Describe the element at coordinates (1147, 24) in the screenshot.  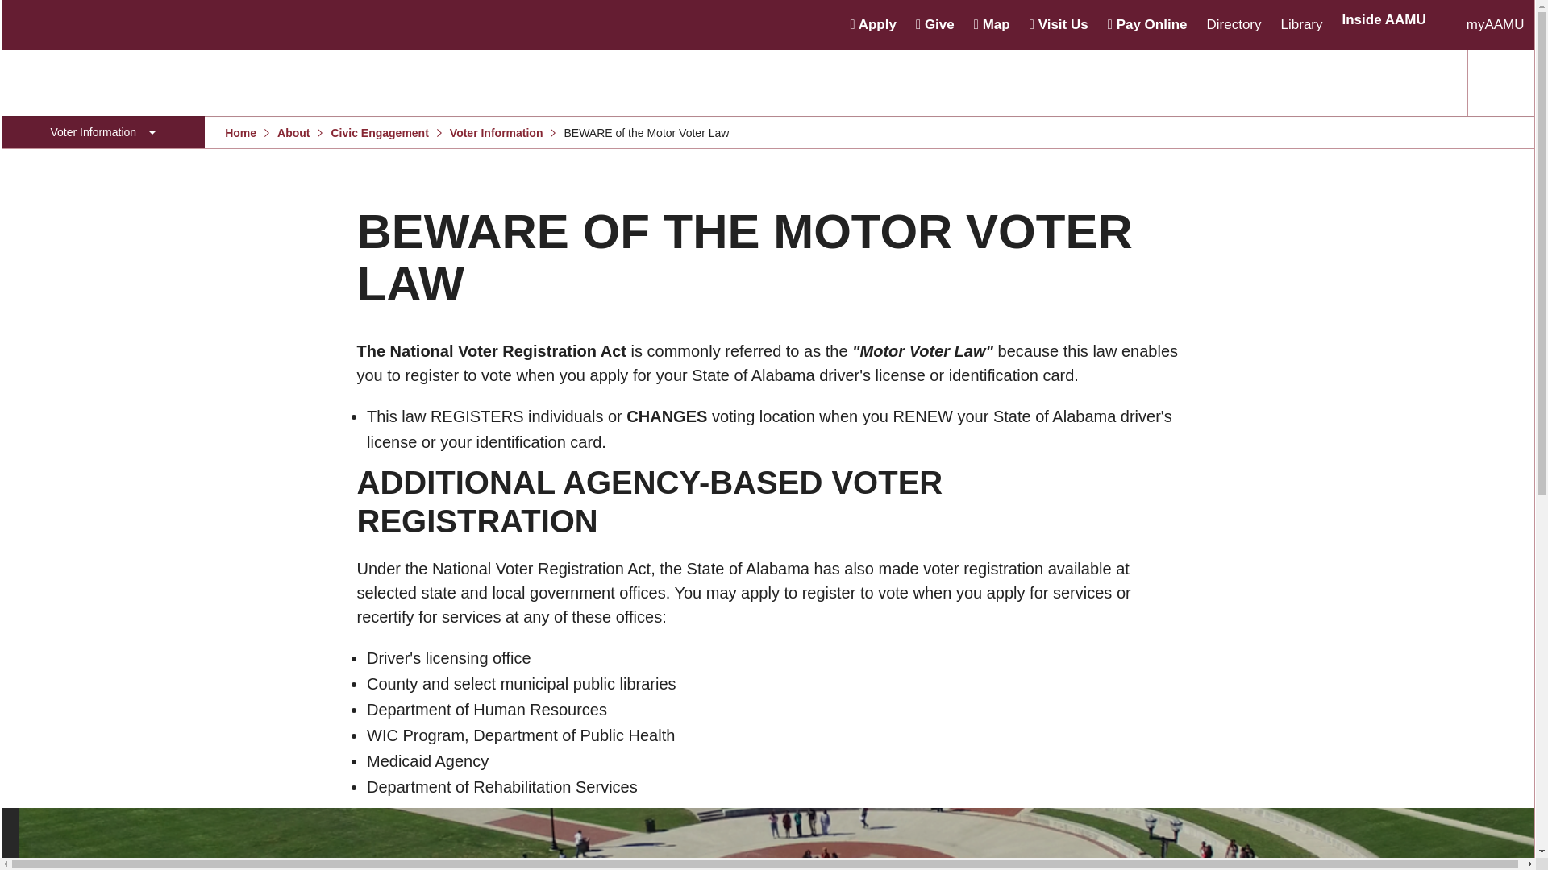
I see `Pay Online` at that location.